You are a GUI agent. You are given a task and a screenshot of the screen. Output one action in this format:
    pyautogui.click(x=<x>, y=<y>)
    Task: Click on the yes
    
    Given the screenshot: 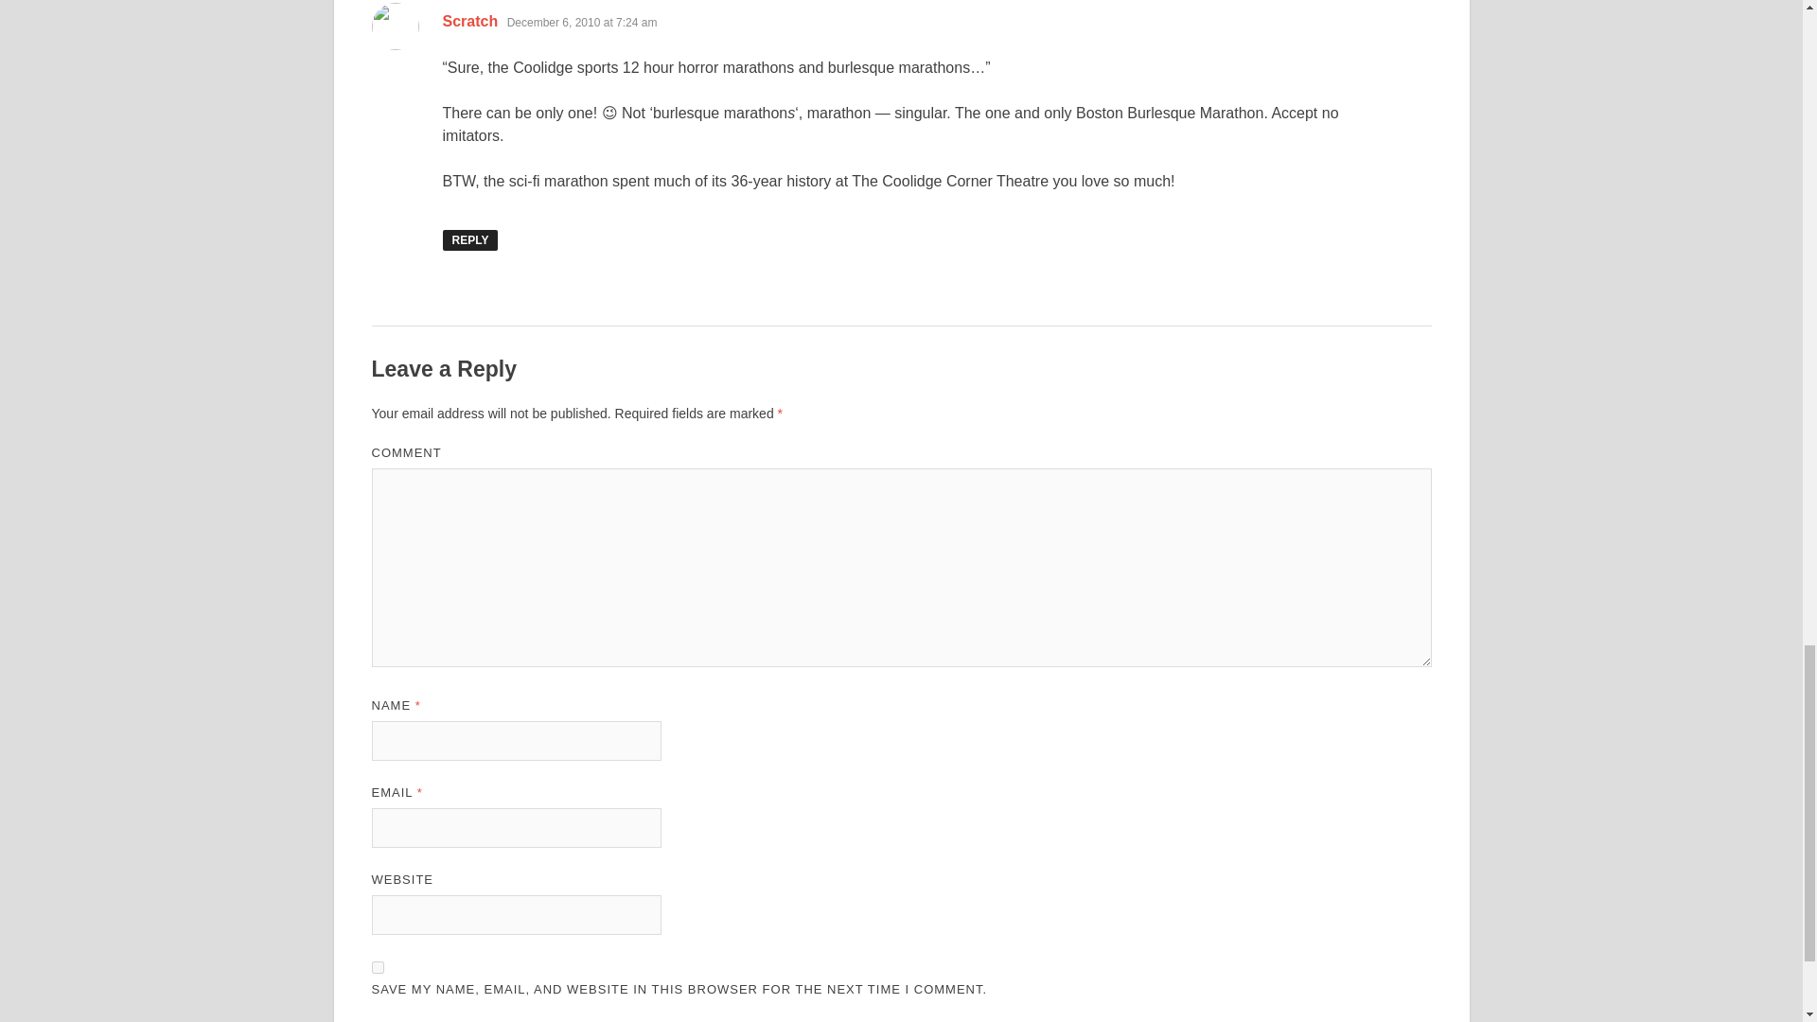 What is the action you would take?
    pyautogui.click(x=377, y=967)
    